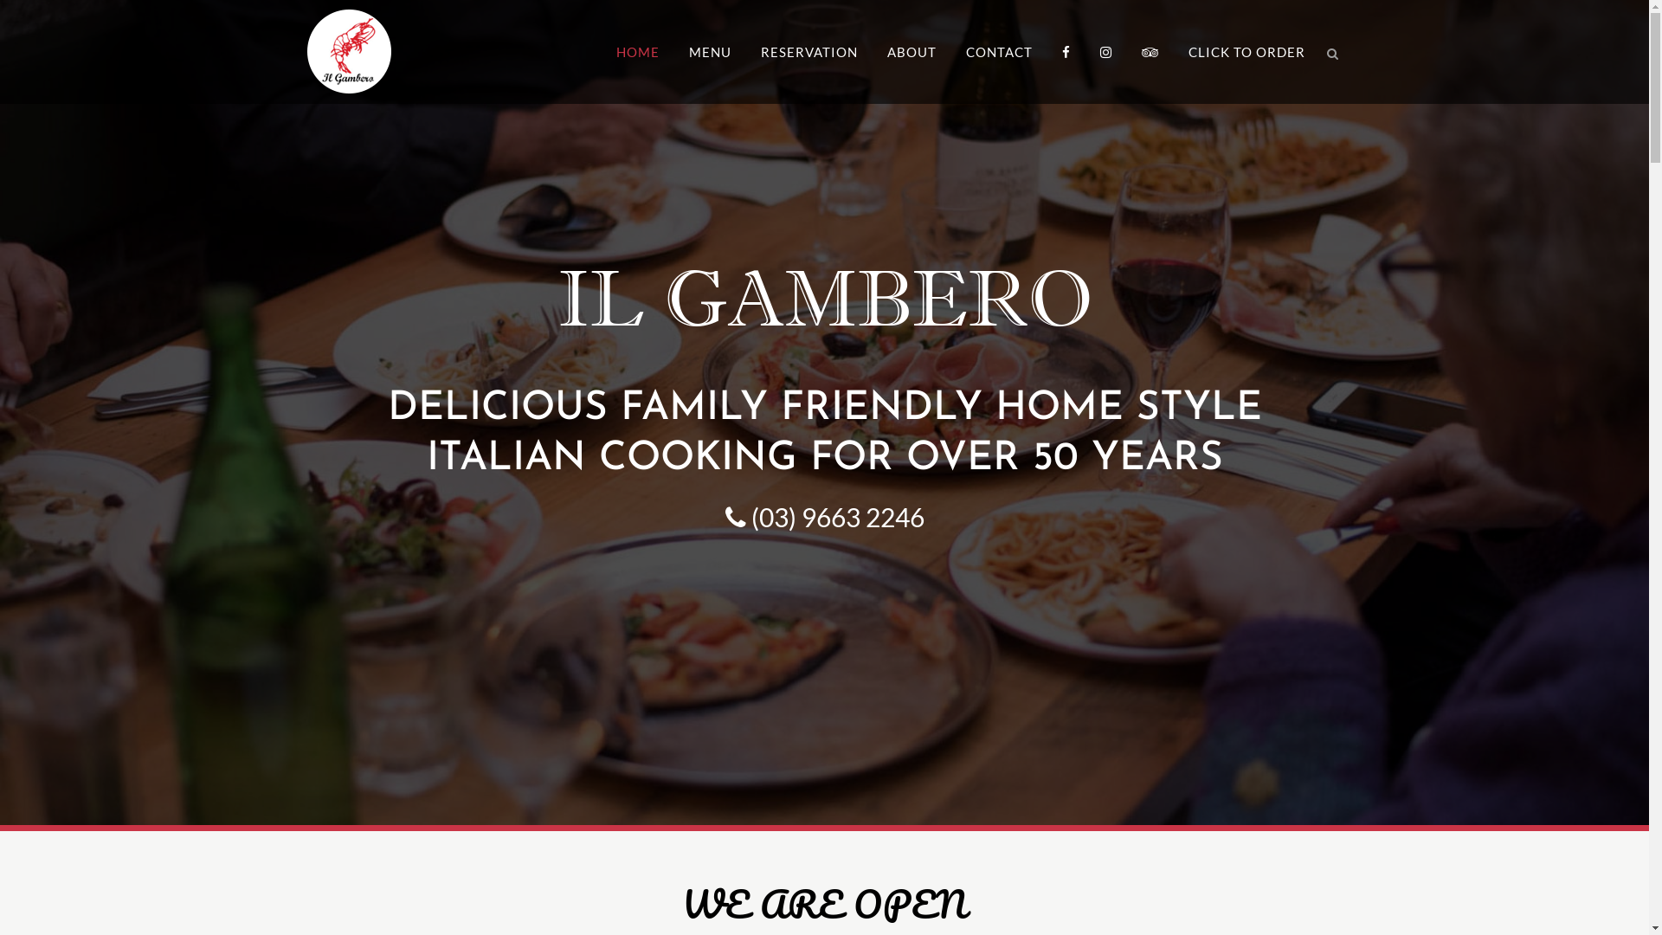 This screenshot has height=935, width=1662. What do you see at coordinates (637, 52) in the screenshot?
I see `HOME` at bounding box center [637, 52].